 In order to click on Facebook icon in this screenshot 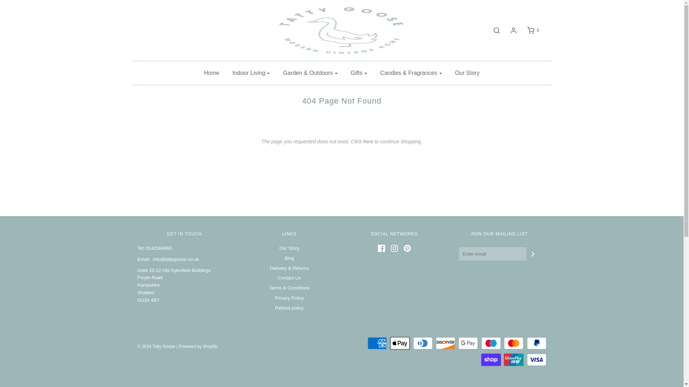, I will do `click(381, 248)`.